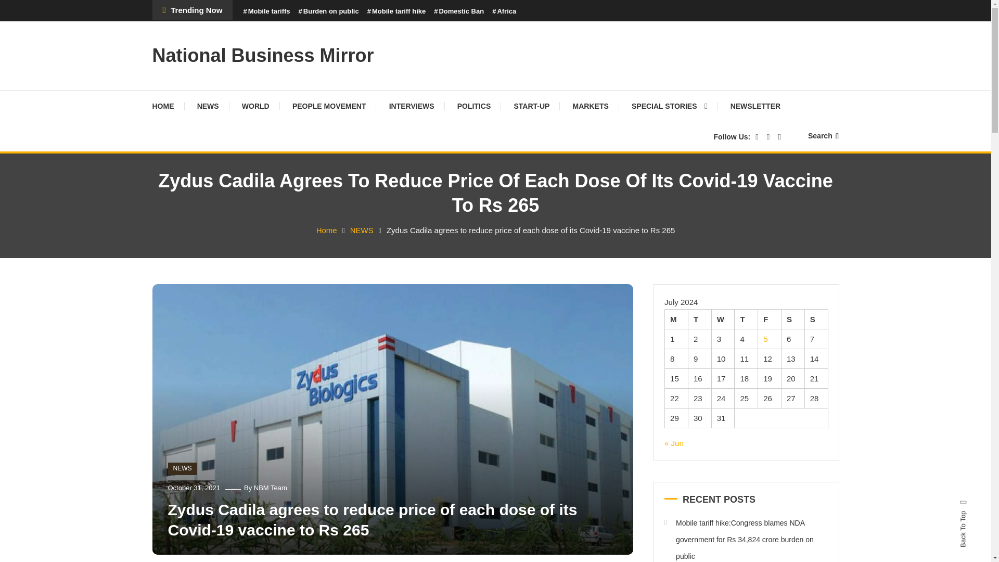 This screenshot has height=562, width=999. What do you see at coordinates (755, 106) in the screenshot?
I see `NEWSLETTER` at bounding box center [755, 106].